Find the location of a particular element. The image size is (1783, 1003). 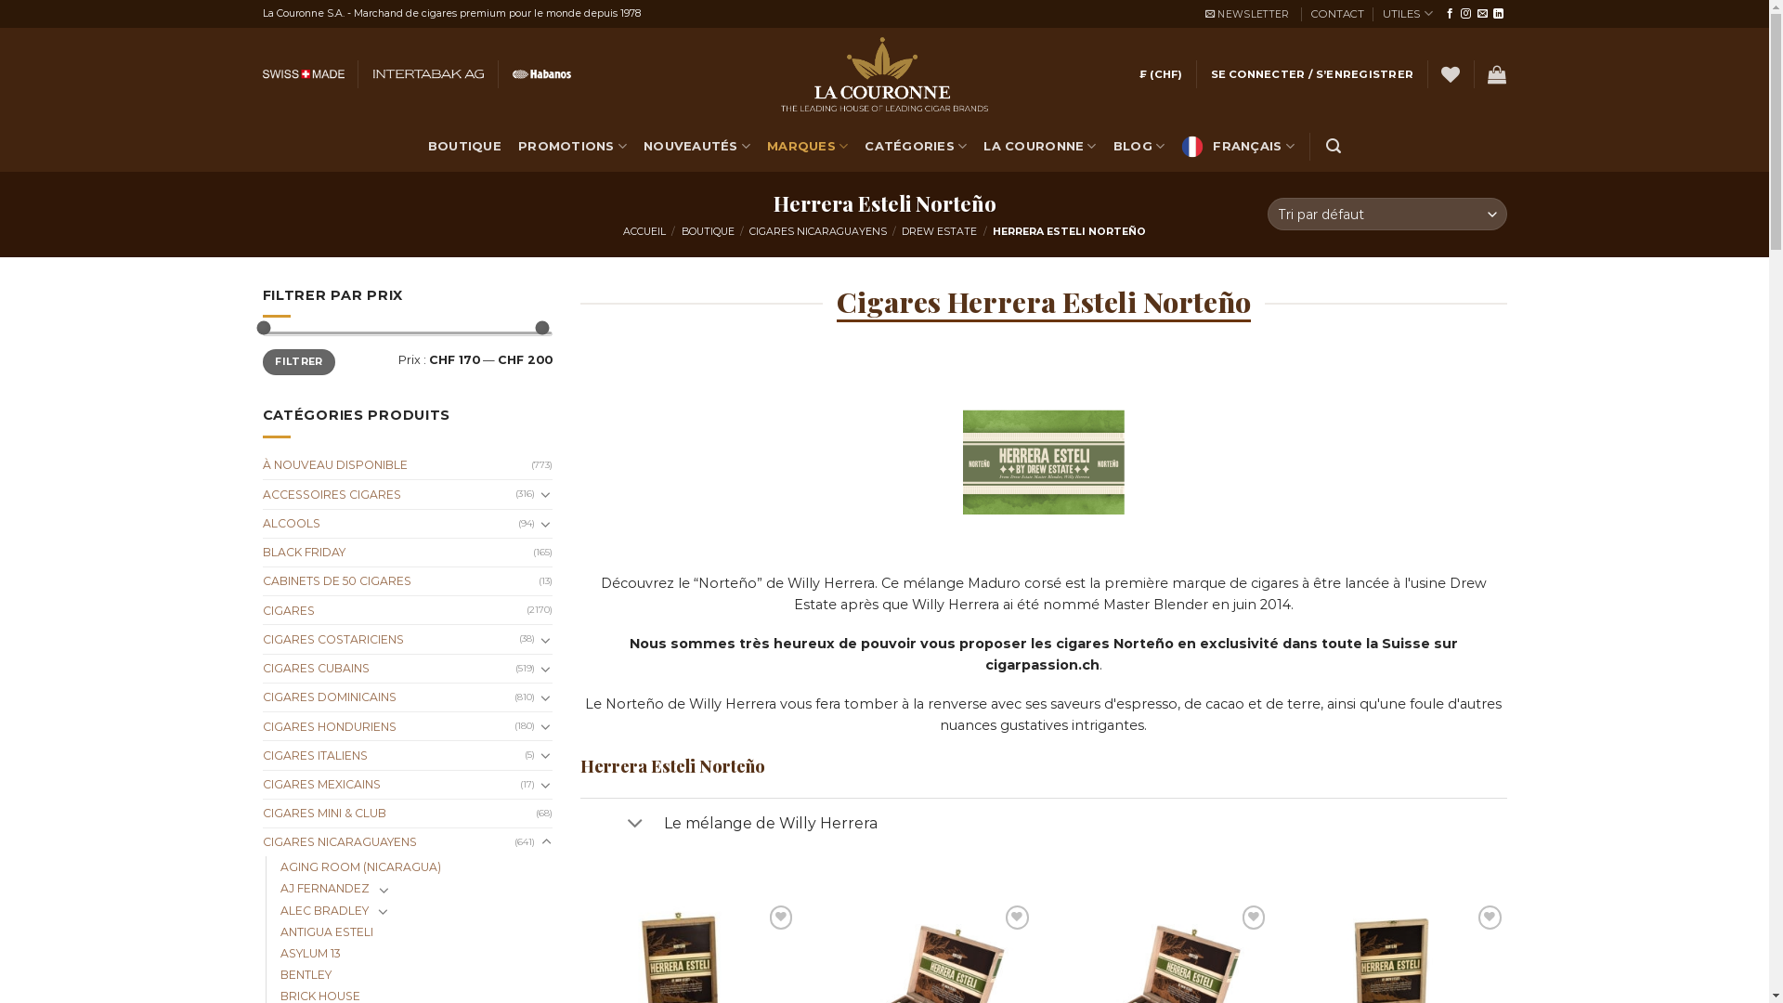

BLACK FRIDAY is located at coordinates (397, 553).